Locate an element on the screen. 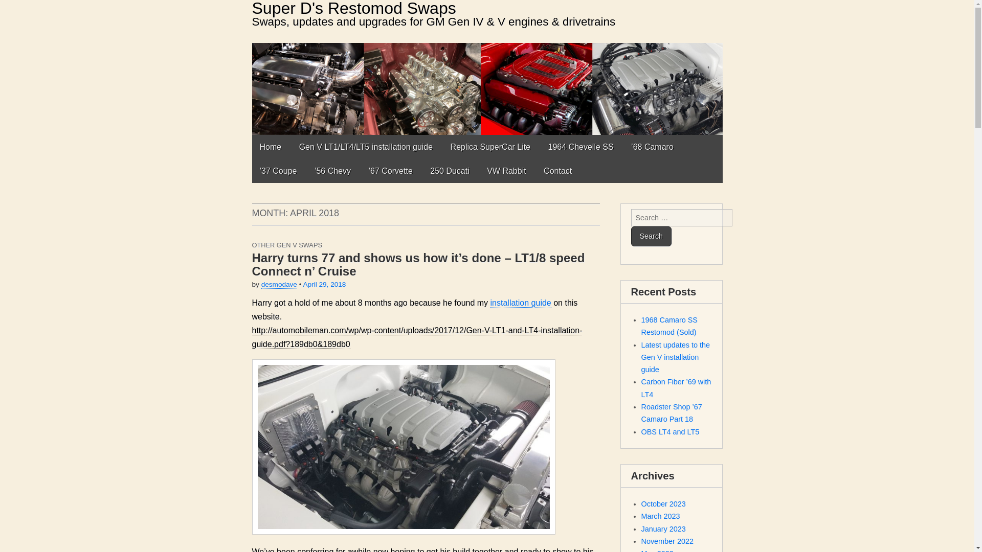  Latest updates to the Gen V installation guide is located at coordinates (675, 358).